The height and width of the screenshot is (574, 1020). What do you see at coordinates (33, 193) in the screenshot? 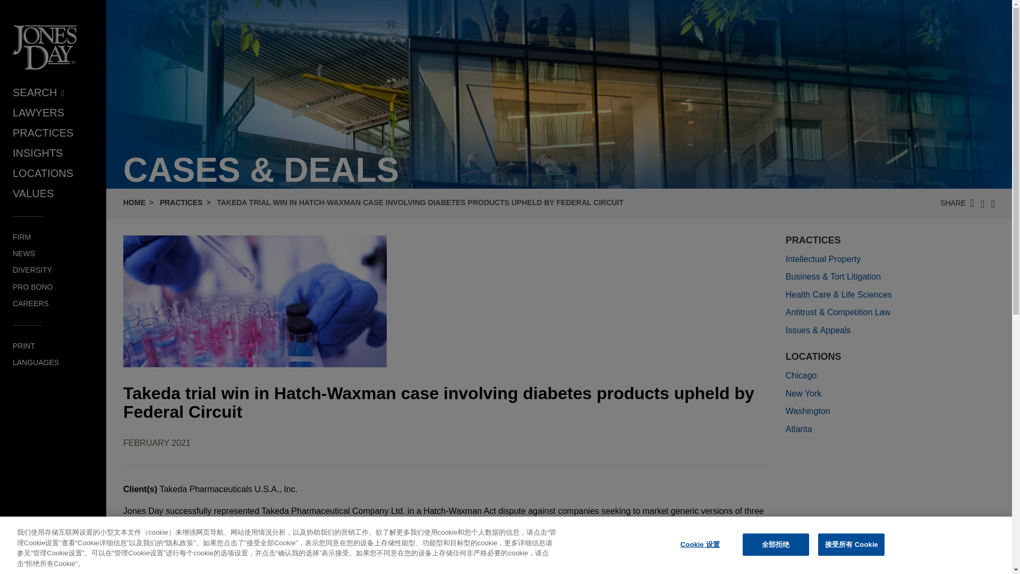
I see `VALUES` at bounding box center [33, 193].